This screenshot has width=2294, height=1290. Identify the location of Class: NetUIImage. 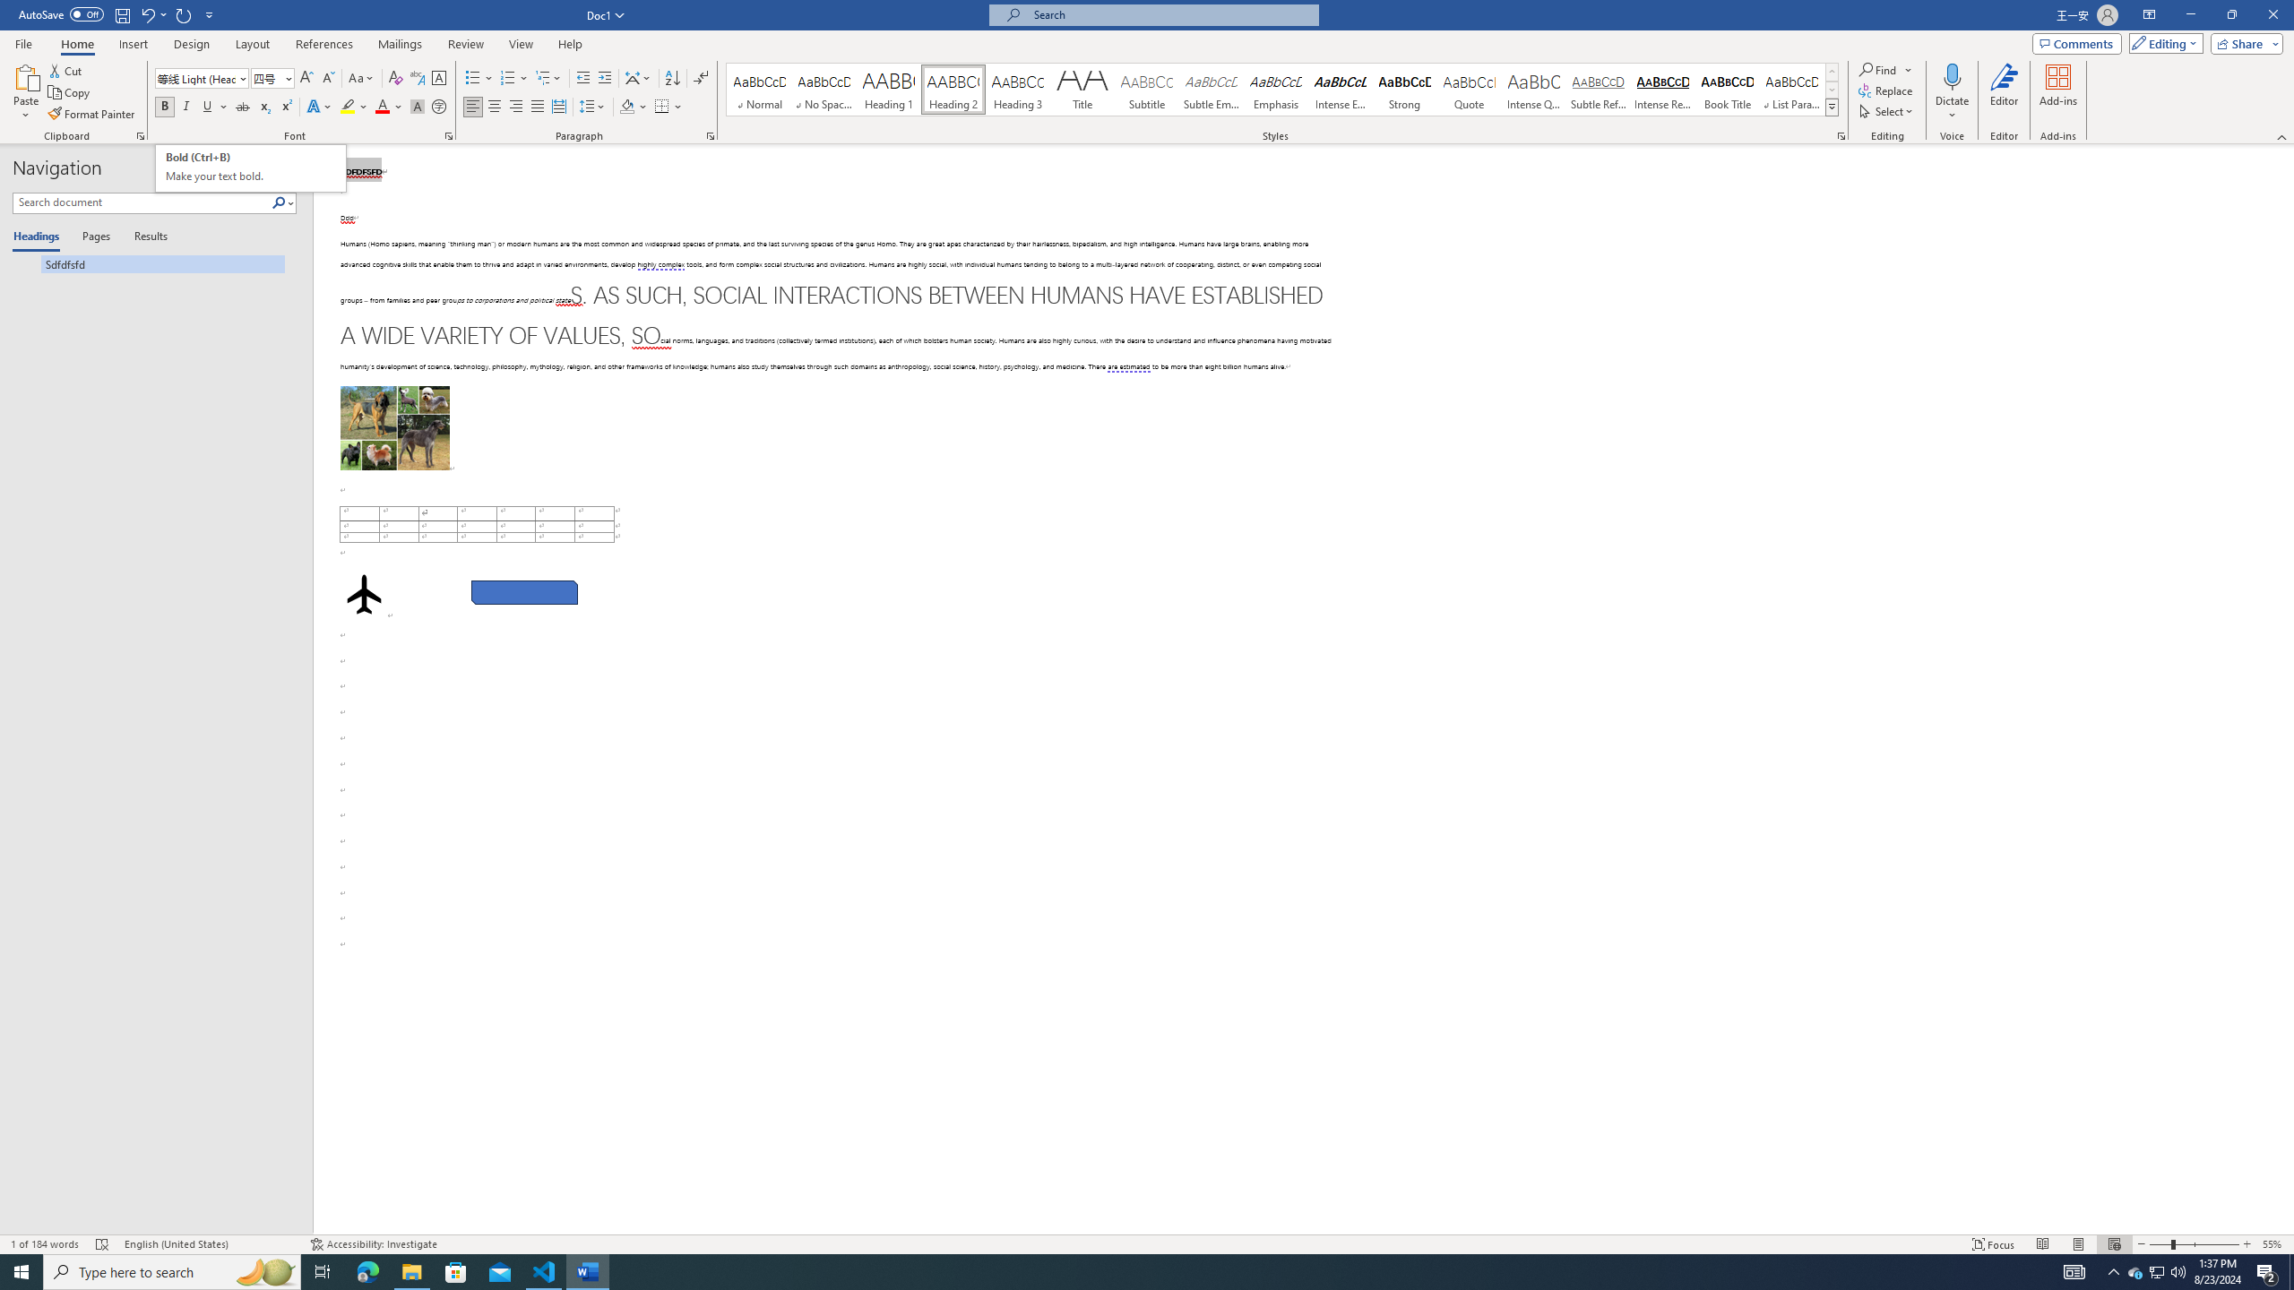
(1832, 107).